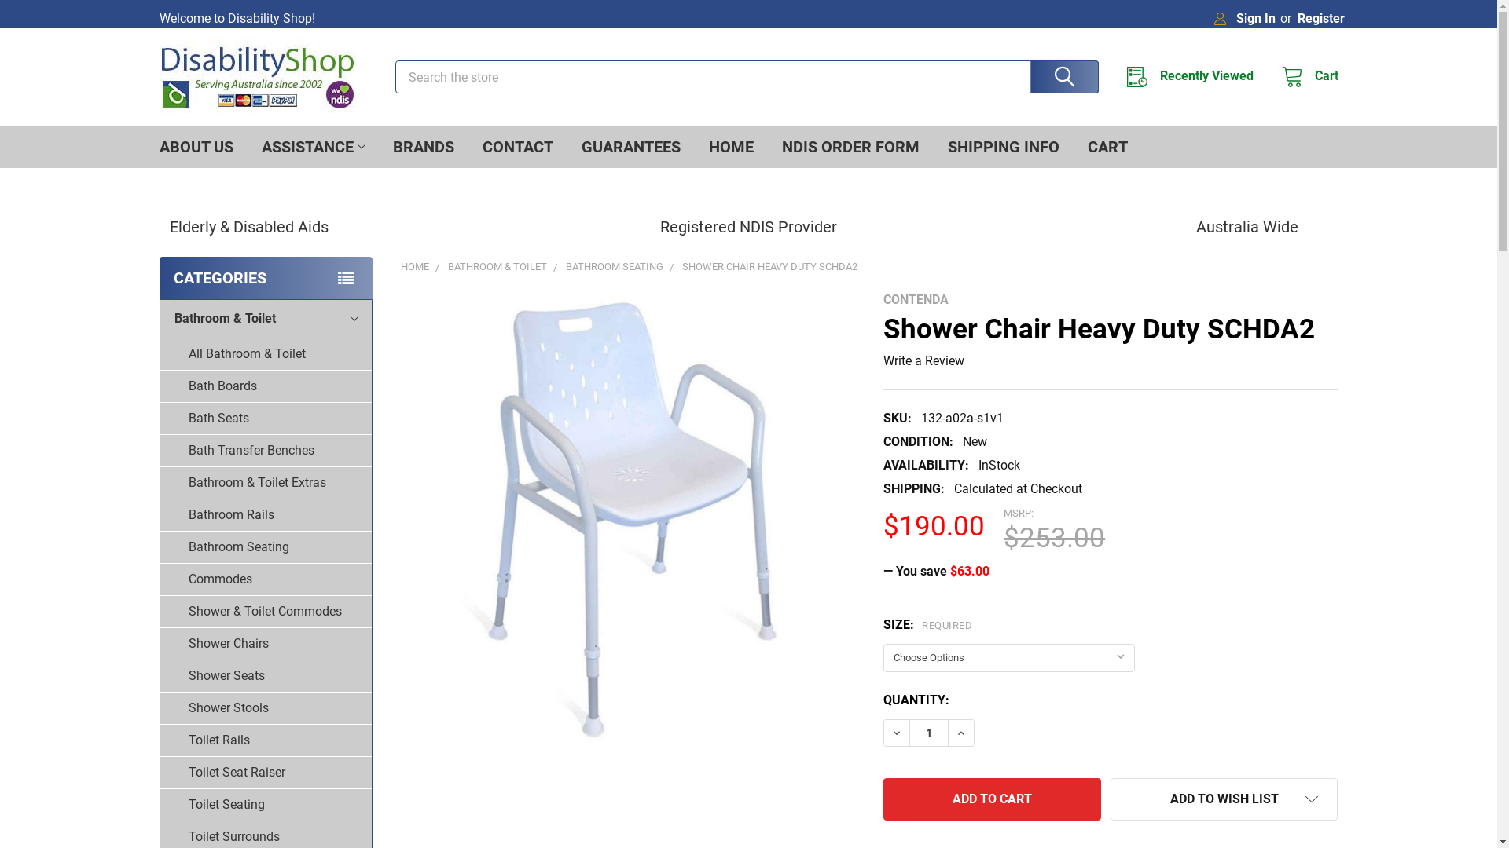 Image resolution: width=1509 pixels, height=848 pixels. Describe the element at coordinates (497, 267) in the screenshot. I see `BATHROOM & TOILET` at that location.